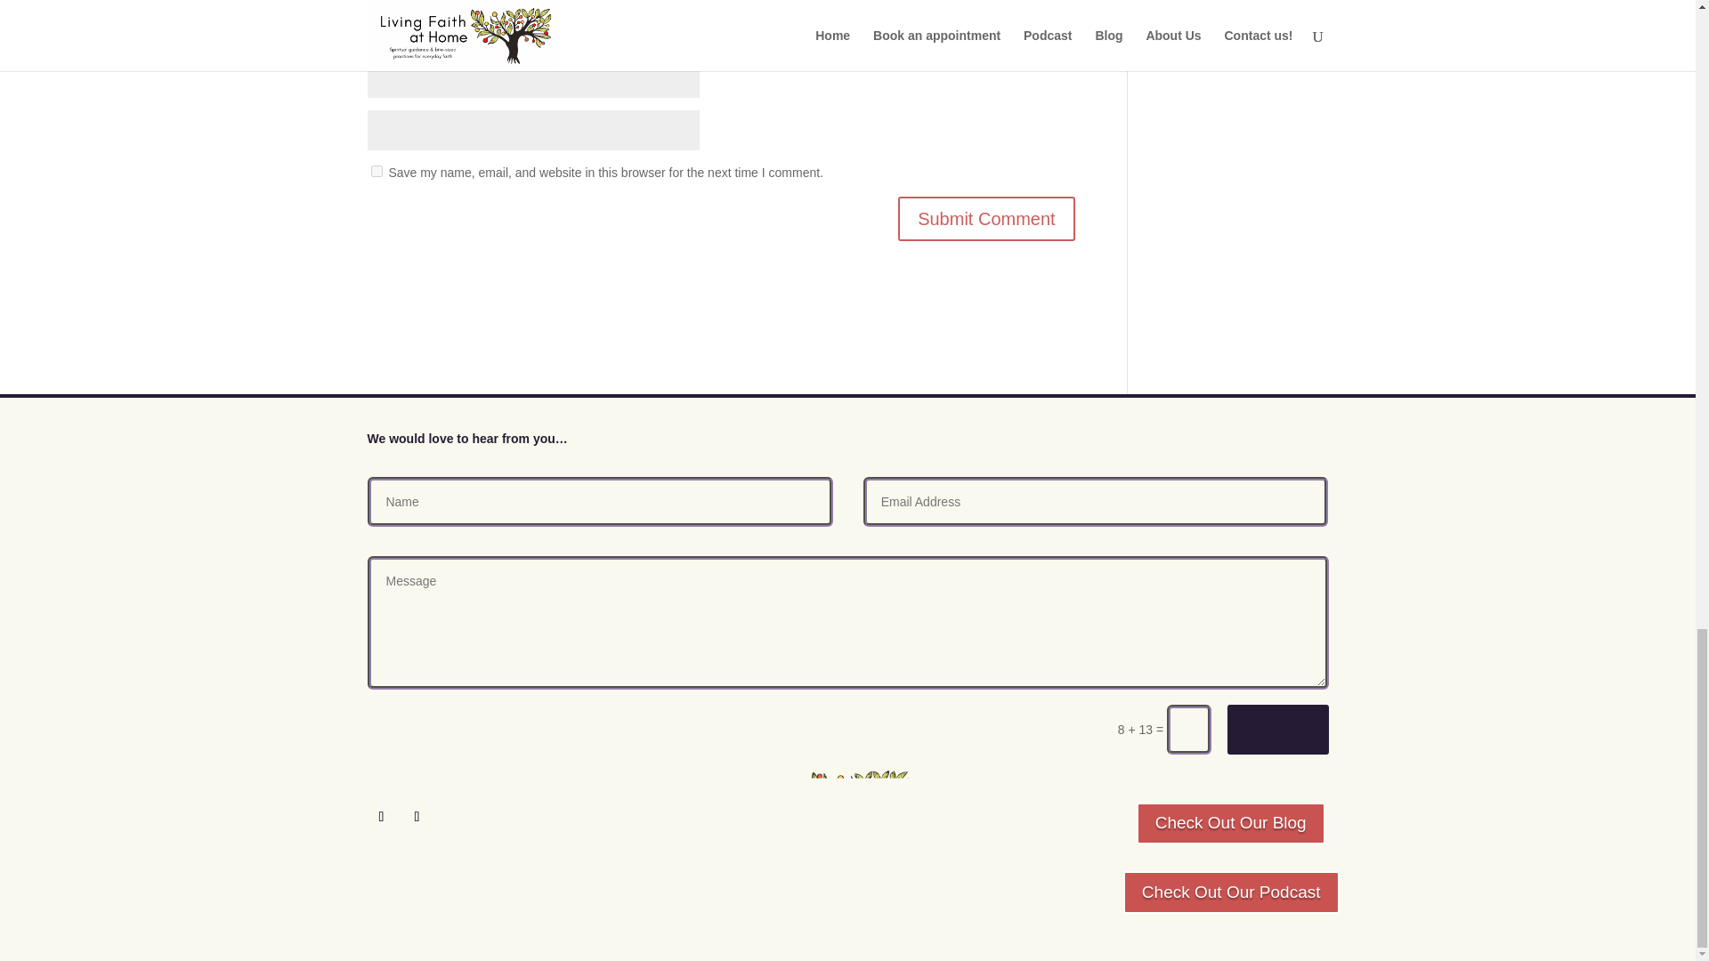 Image resolution: width=1709 pixels, height=961 pixels. I want to click on Check Out Our Blog, so click(1230, 824).